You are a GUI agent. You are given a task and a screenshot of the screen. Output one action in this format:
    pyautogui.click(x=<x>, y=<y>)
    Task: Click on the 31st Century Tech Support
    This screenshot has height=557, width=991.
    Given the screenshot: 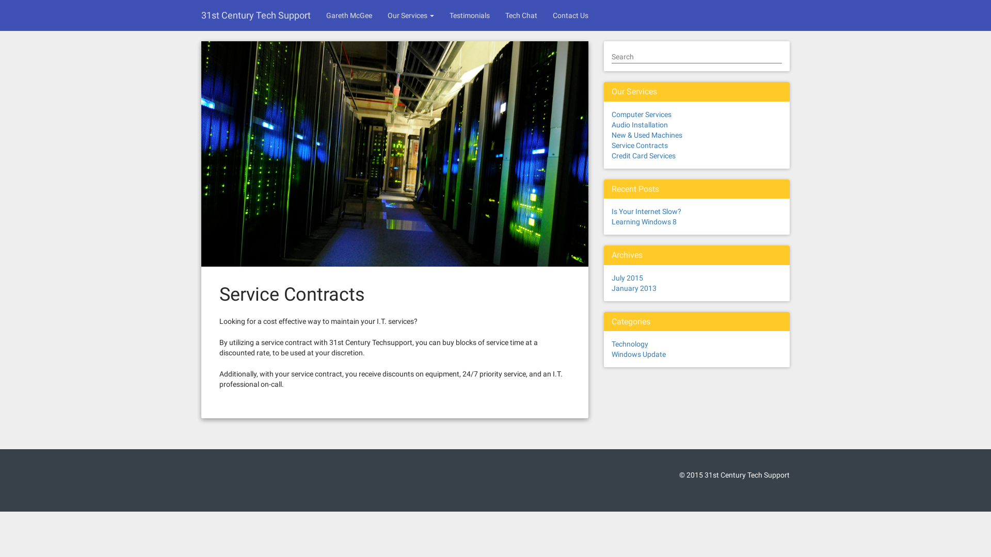 What is the action you would take?
    pyautogui.click(x=256, y=15)
    